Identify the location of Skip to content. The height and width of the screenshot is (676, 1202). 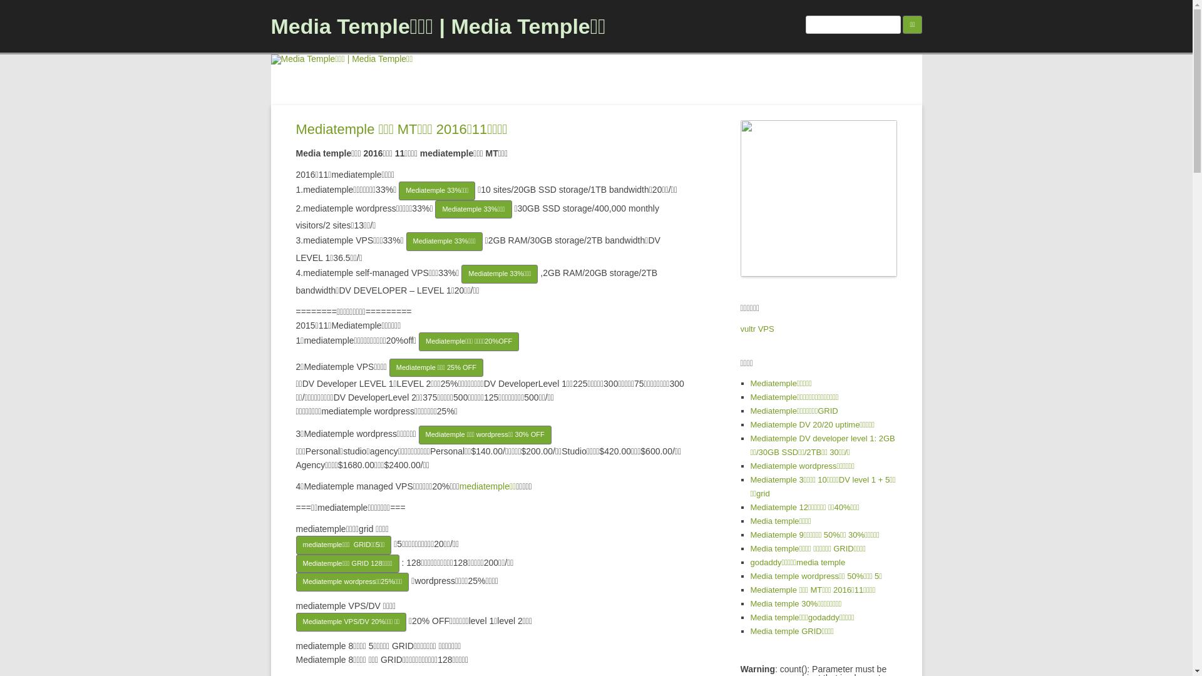
(625, 110).